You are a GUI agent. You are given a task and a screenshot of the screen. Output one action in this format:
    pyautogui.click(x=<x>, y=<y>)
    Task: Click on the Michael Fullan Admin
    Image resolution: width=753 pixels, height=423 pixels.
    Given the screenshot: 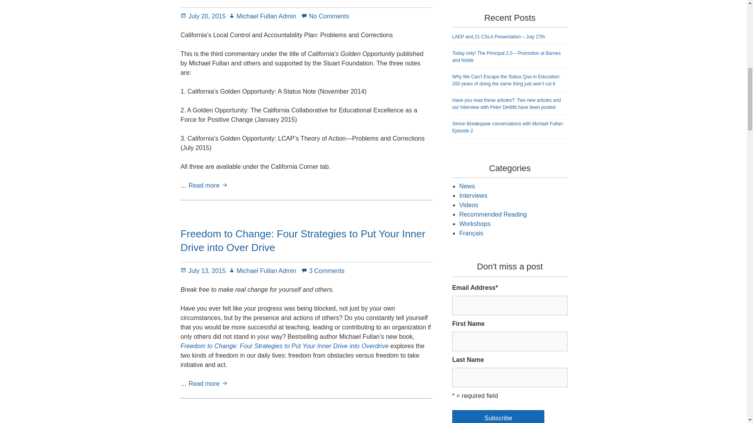 What is the action you would take?
    pyautogui.click(x=262, y=16)
    